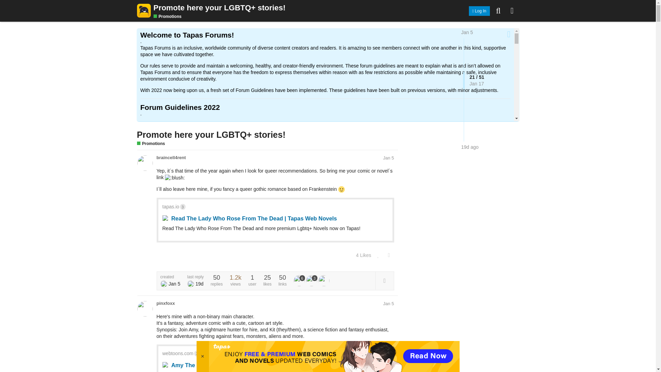 The height and width of the screenshot is (372, 661). What do you see at coordinates (499, 10) in the screenshot?
I see `search topics, posts, users, or categories` at bounding box center [499, 10].